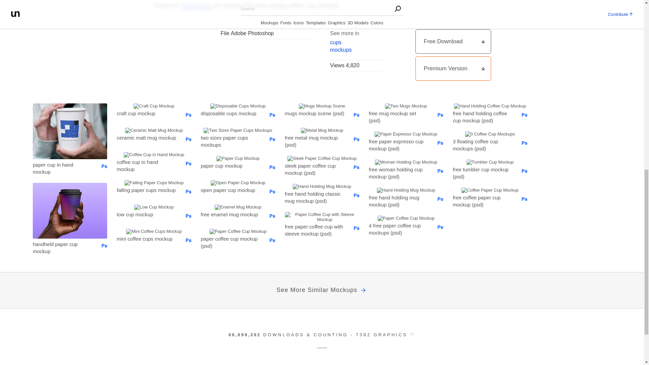 This screenshot has height=365, width=649. What do you see at coordinates (147, 113) in the screenshot?
I see `craft cup mockup` at bounding box center [147, 113].